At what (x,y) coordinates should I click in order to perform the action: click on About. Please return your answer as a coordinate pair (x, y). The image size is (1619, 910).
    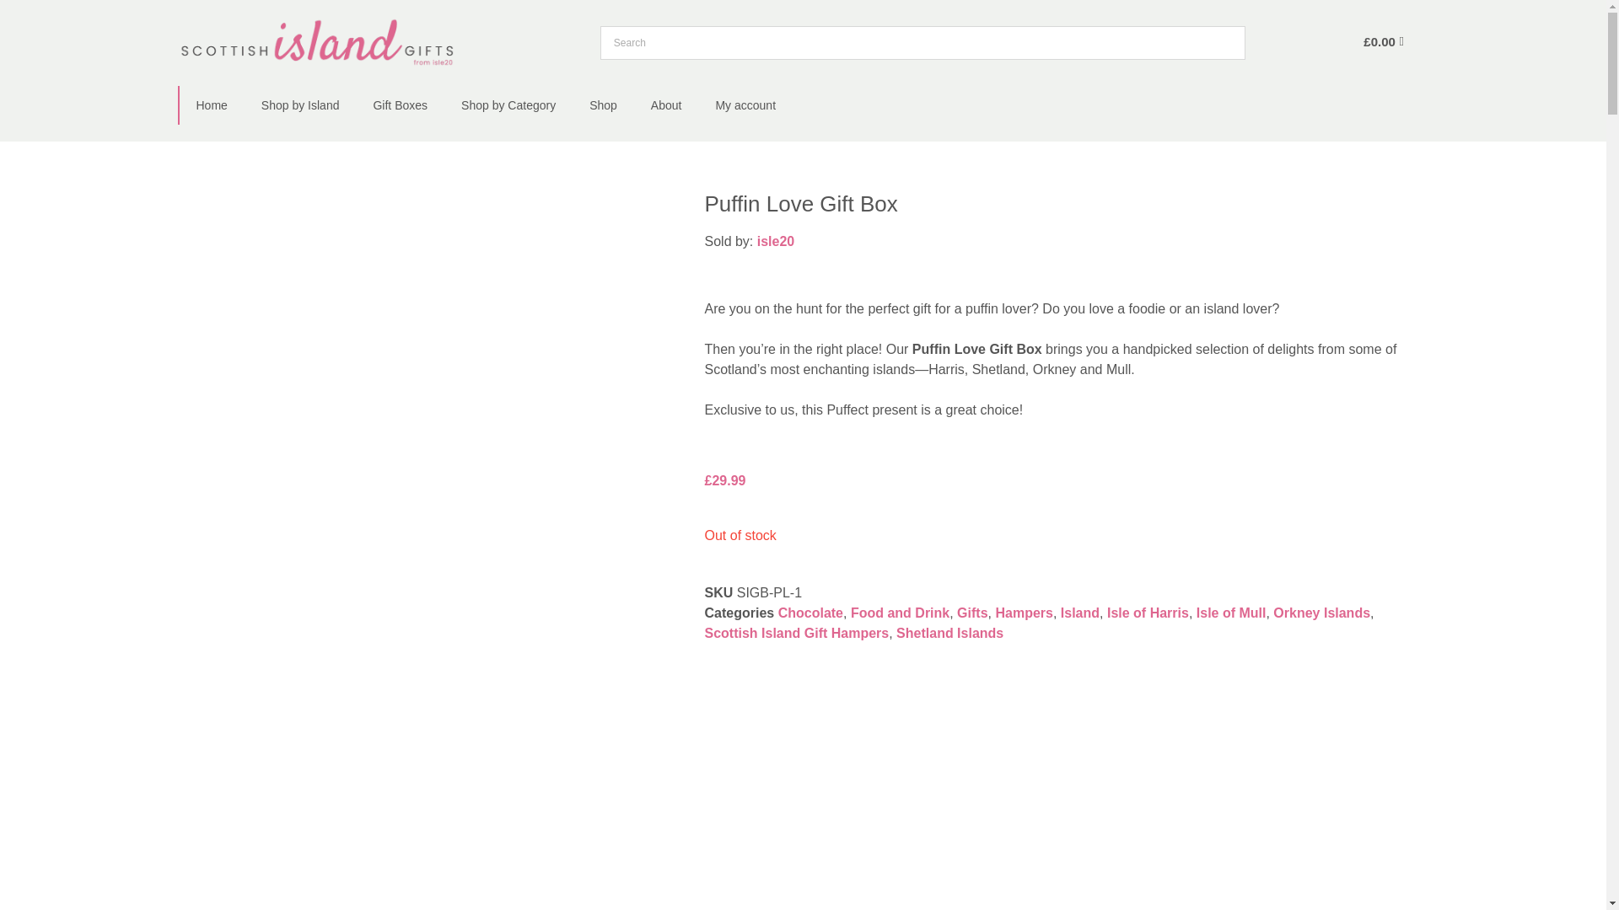
    Looking at the image, I should click on (666, 104).